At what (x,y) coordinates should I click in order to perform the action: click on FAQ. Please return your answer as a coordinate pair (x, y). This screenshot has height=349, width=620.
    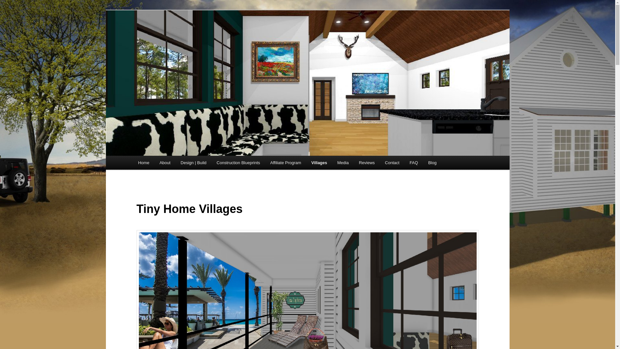
    Looking at the image, I should click on (414, 162).